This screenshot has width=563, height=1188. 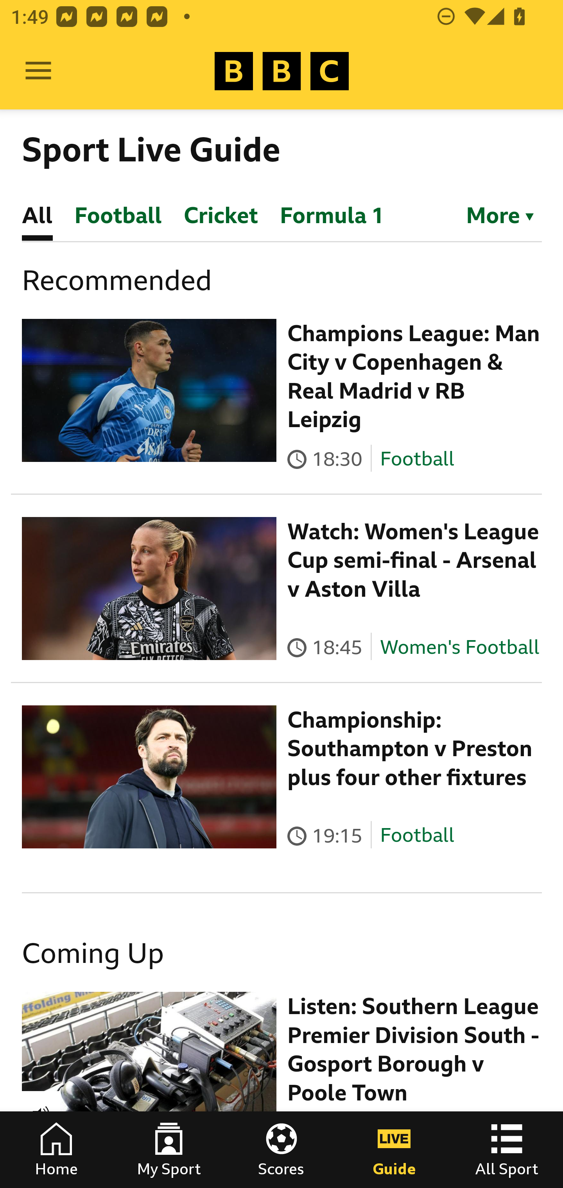 I want to click on Home, so click(x=56, y=1150).